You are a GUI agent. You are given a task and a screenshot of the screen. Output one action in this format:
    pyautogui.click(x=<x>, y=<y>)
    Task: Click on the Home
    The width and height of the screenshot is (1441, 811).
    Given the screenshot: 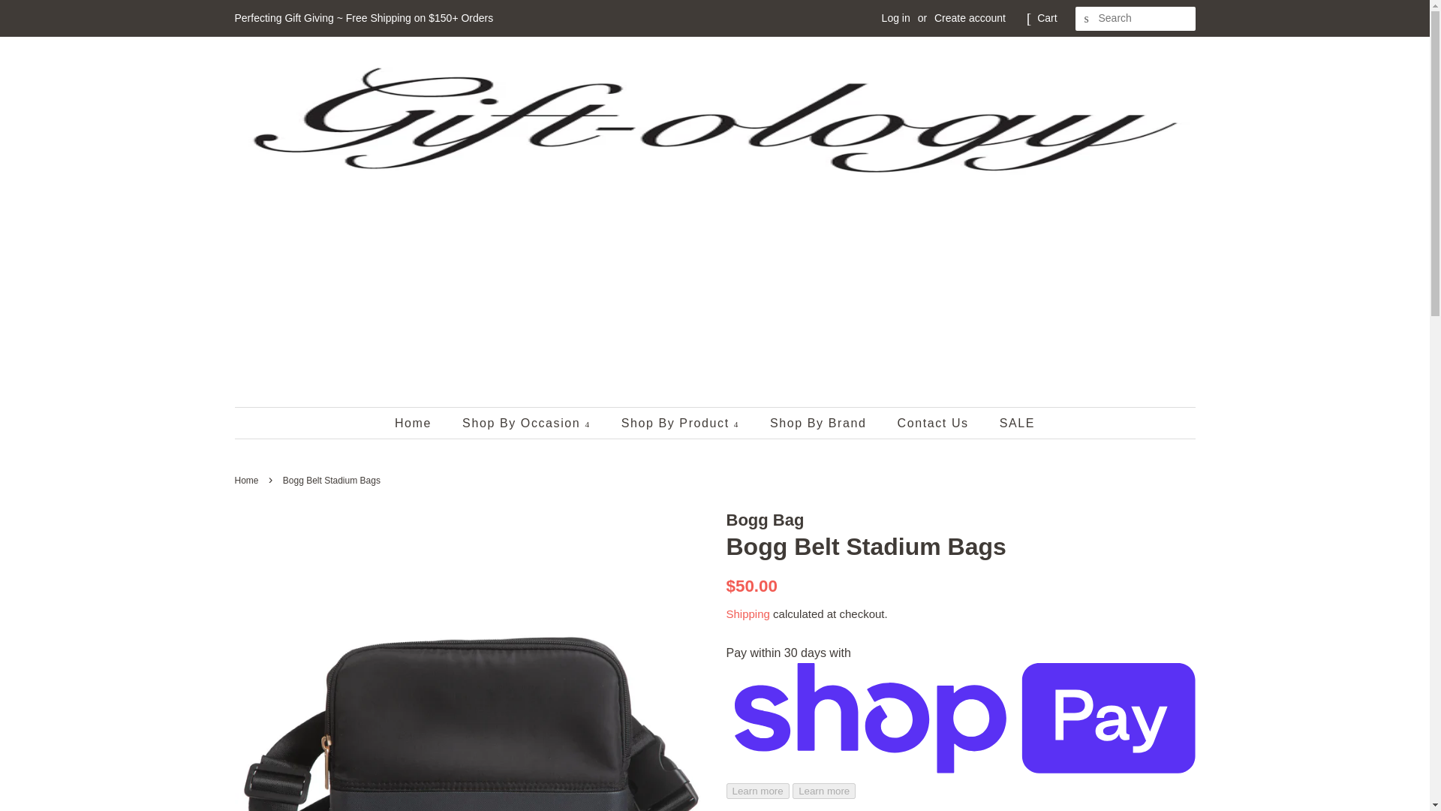 What is the action you would take?
    pyautogui.click(x=420, y=424)
    